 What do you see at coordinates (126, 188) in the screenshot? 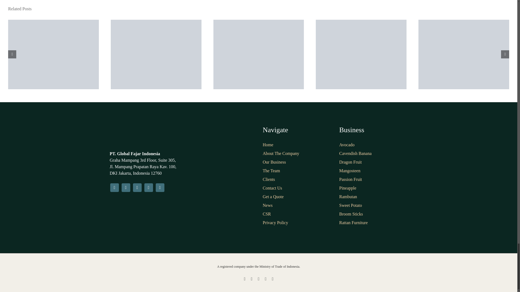
I see `Instagram` at bounding box center [126, 188].